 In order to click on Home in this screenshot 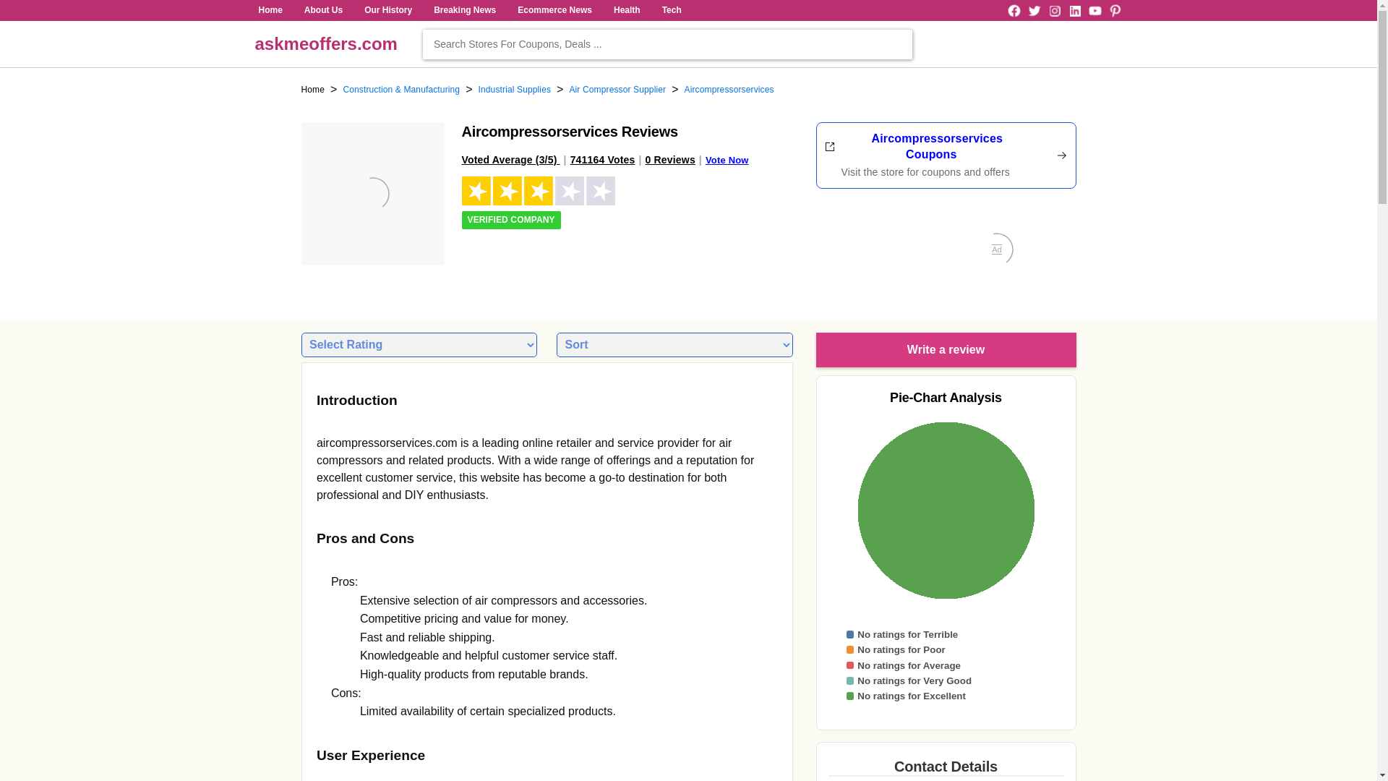, I will do `click(270, 10)`.